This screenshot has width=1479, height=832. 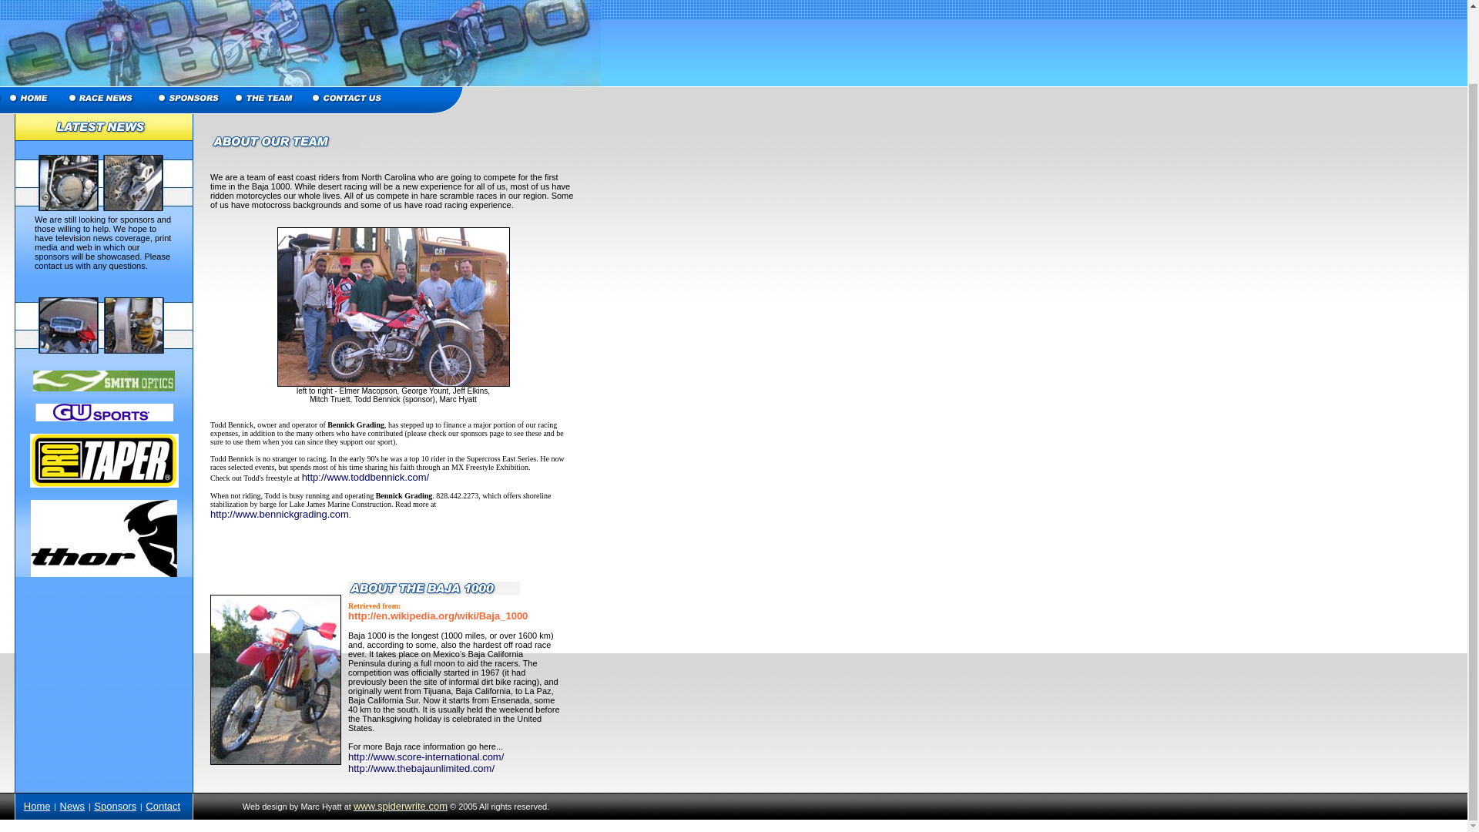 What do you see at coordinates (37, 806) in the screenshot?
I see `Home` at bounding box center [37, 806].